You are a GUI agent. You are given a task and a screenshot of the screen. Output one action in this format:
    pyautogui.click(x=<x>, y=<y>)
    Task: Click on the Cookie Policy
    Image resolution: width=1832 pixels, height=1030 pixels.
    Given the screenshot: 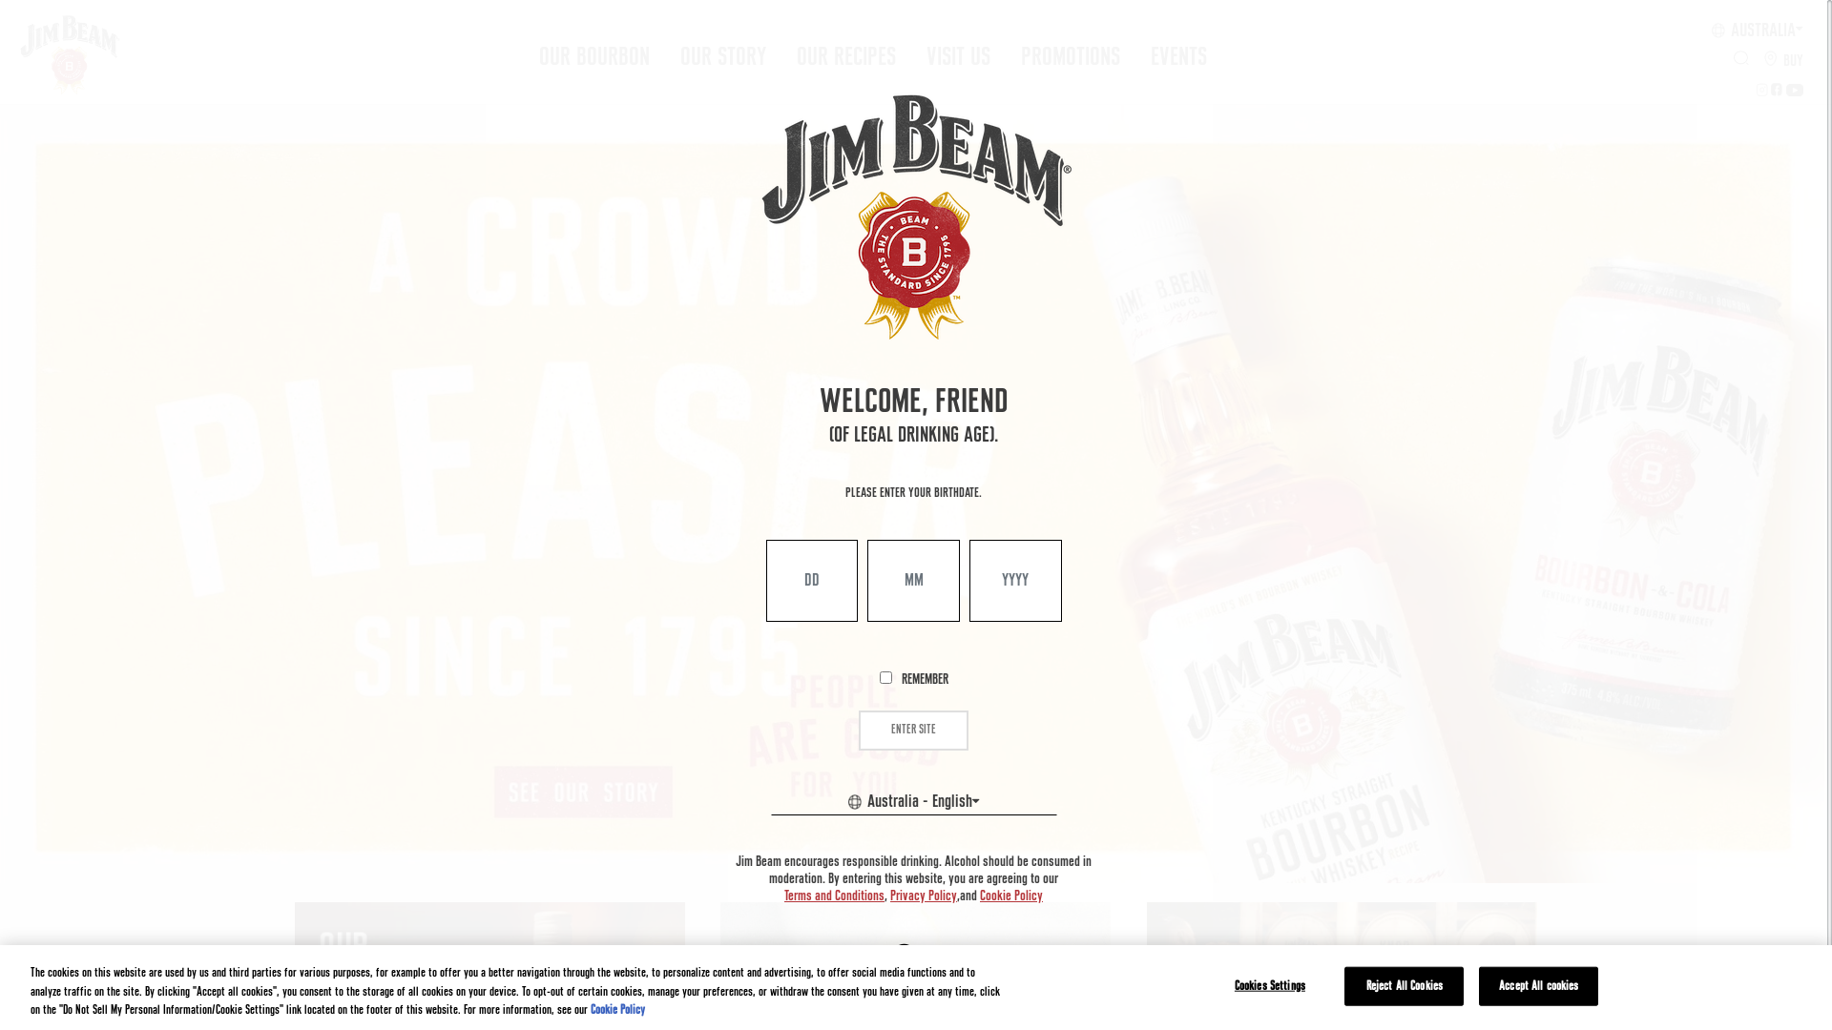 What is the action you would take?
    pyautogui.click(x=618, y=1011)
    